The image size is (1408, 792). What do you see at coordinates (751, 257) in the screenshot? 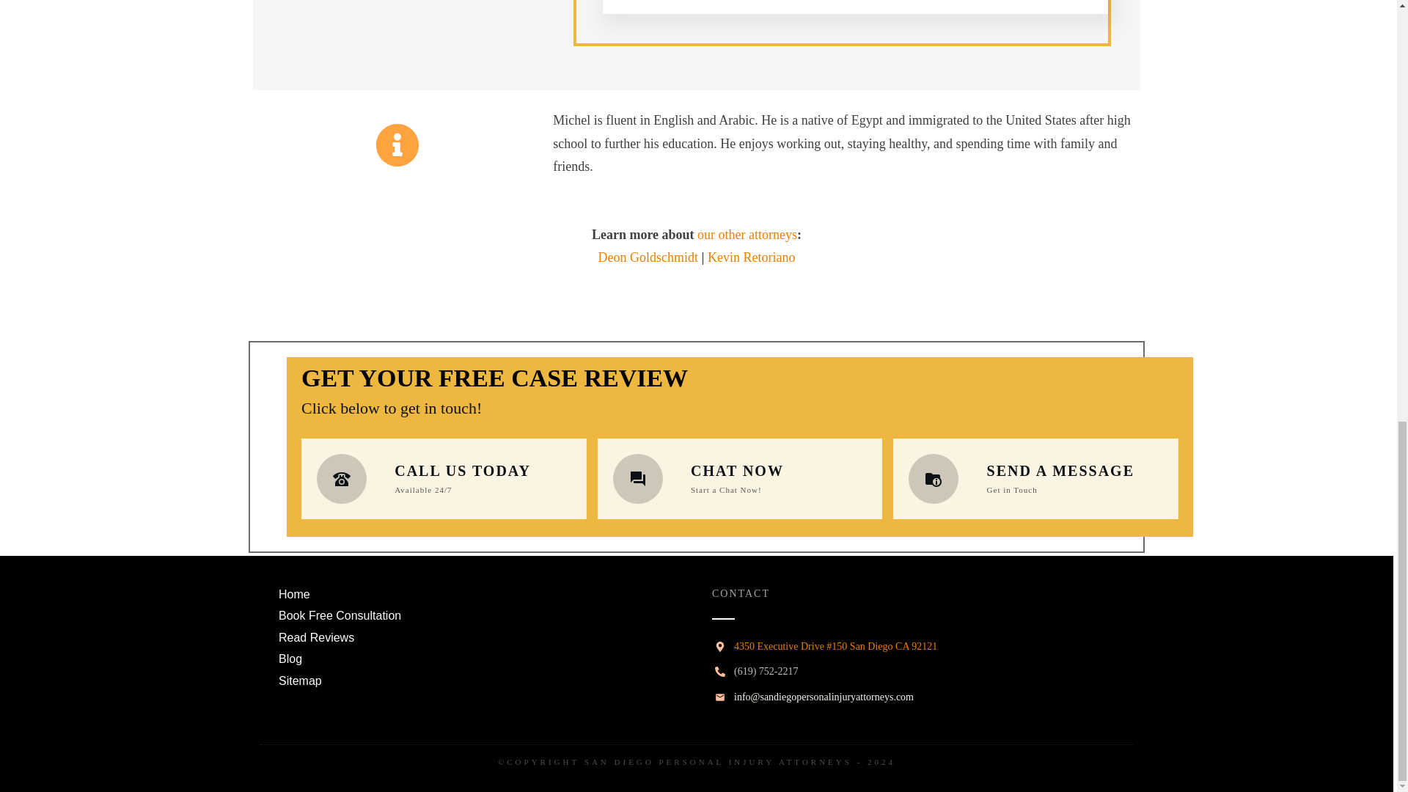
I see `Kevin Retoriano` at bounding box center [751, 257].